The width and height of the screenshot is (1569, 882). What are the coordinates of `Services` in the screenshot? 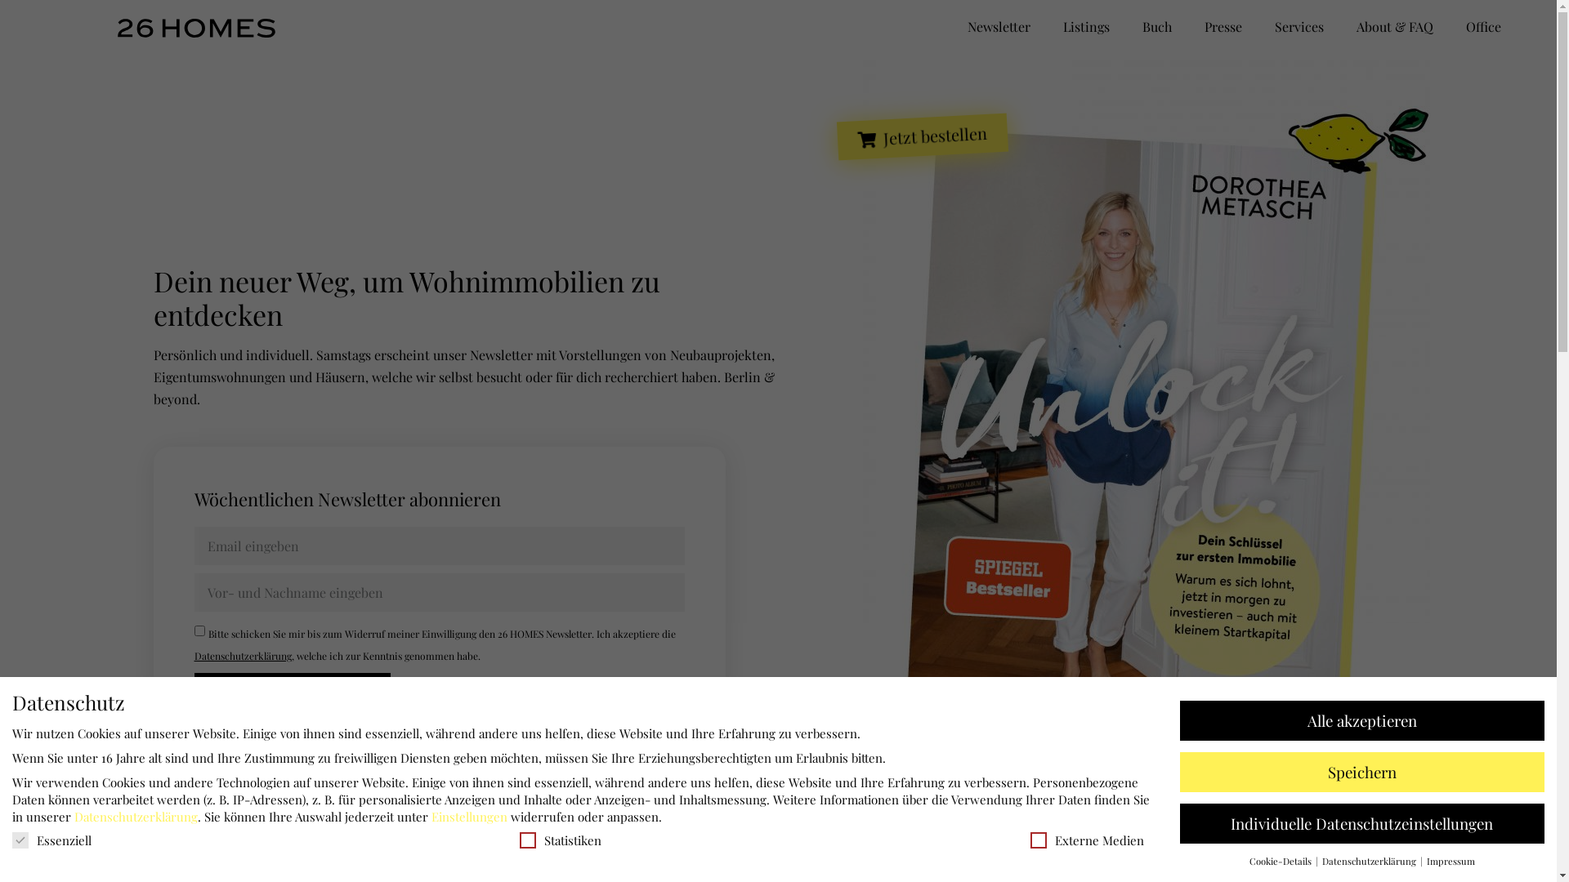 It's located at (1299, 27).